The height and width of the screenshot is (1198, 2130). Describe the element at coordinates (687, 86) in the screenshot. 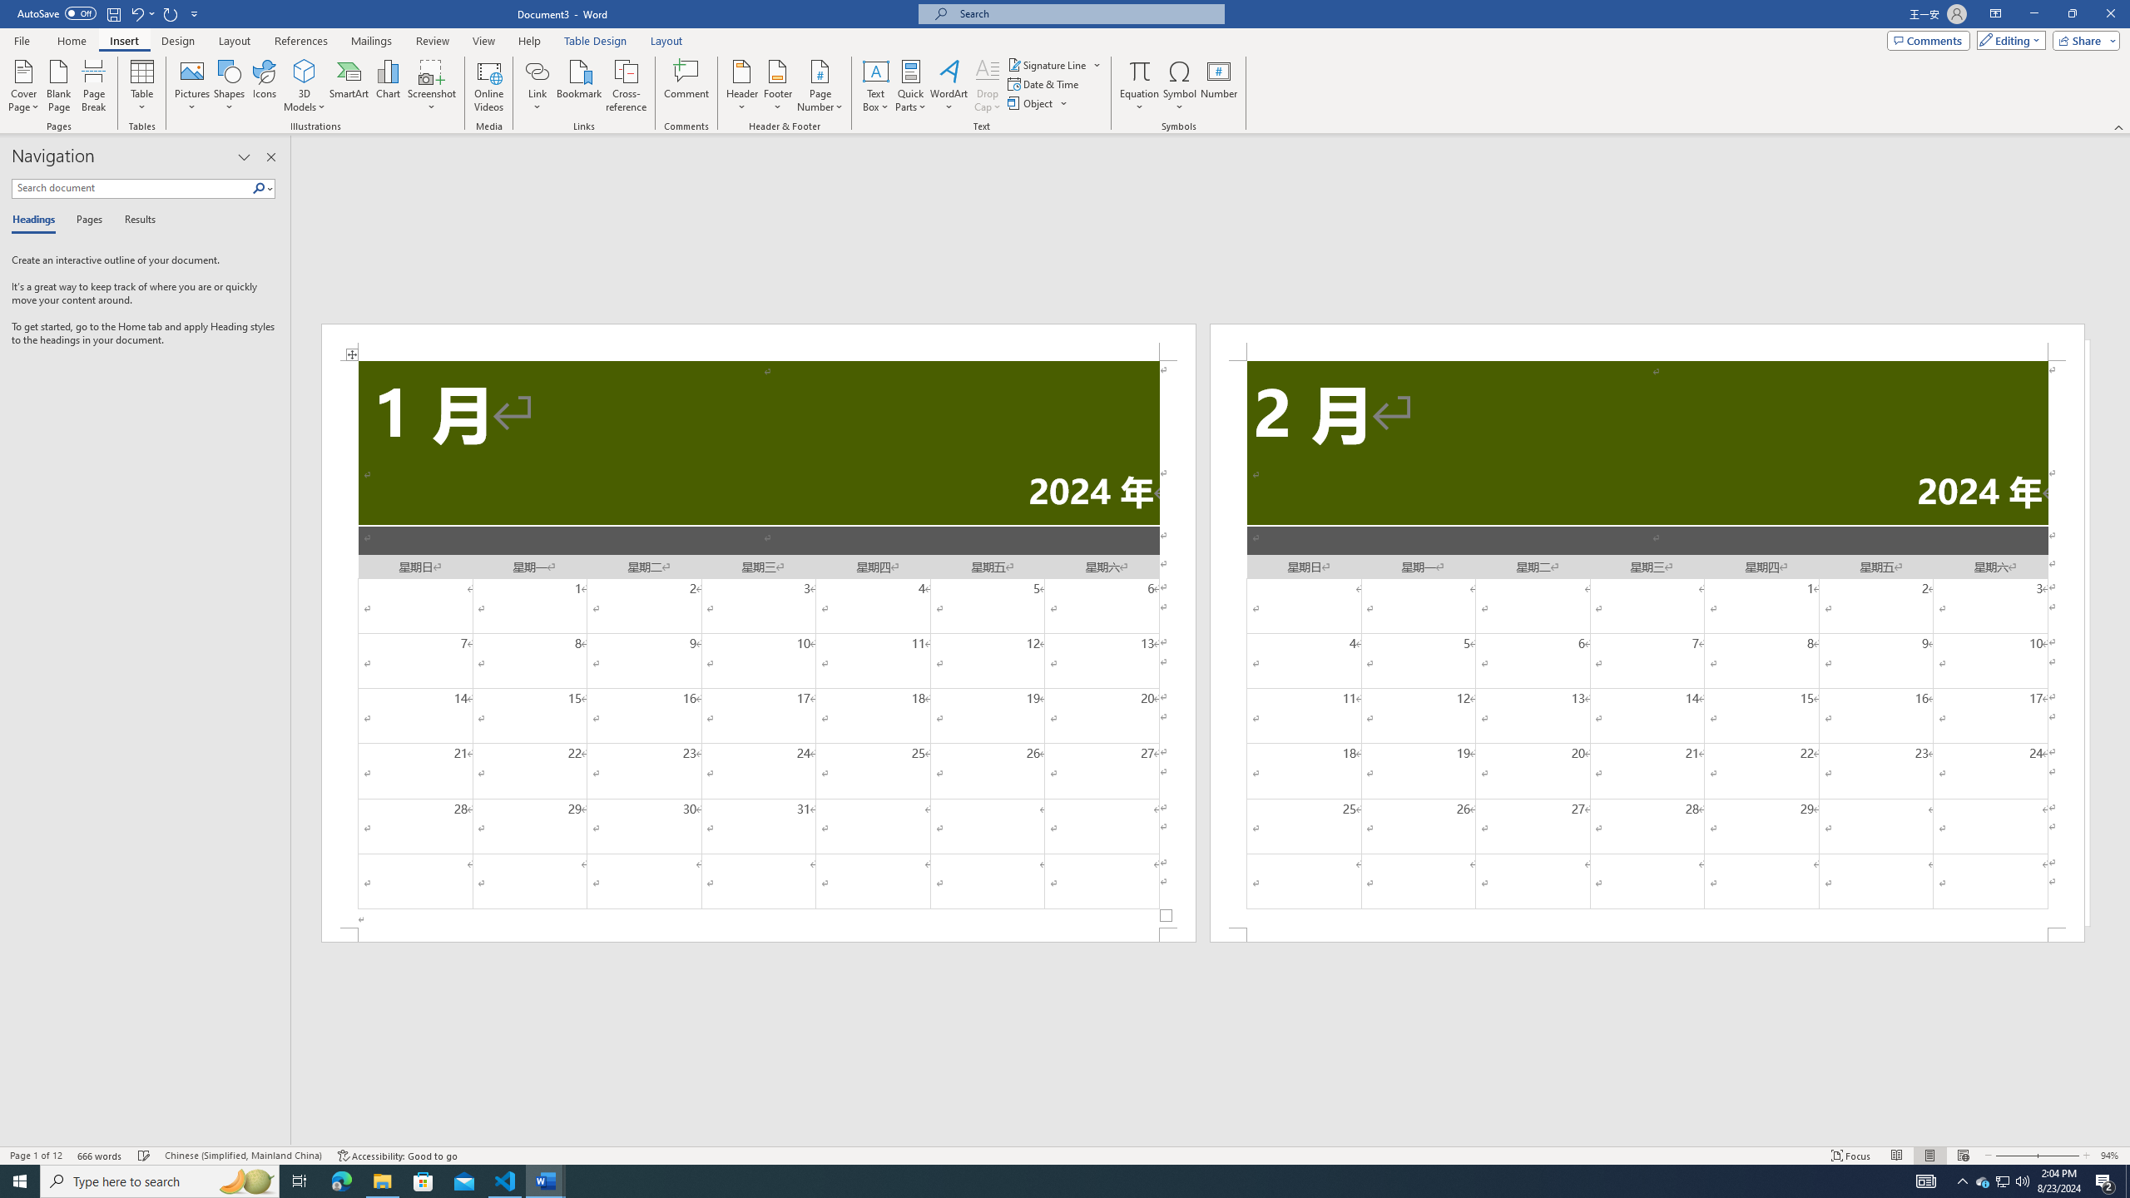

I see `Comment` at that location.